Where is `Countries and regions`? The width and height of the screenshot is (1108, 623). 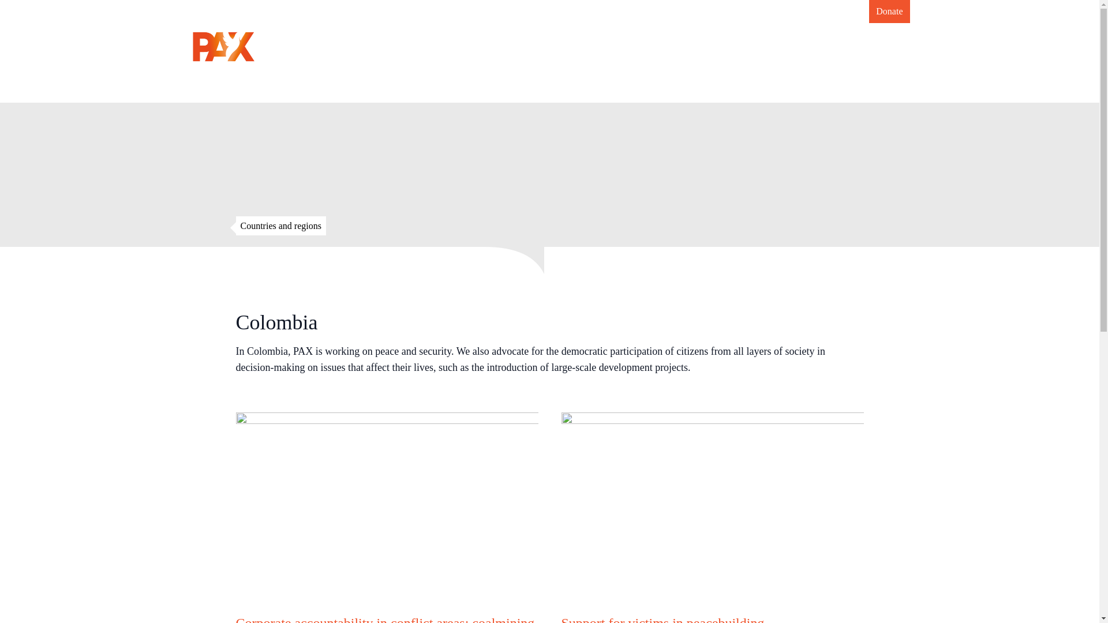
Countries and regions is located at coordinates (280, 225).